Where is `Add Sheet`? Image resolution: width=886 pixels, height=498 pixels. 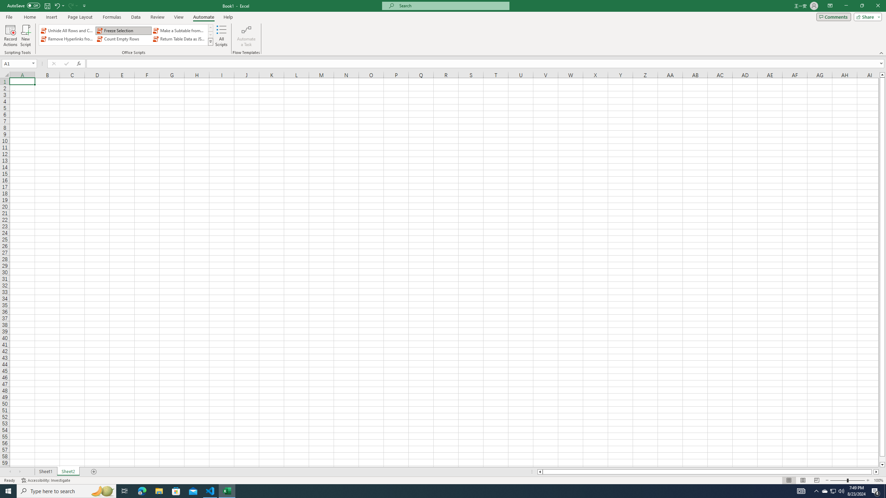 Add Sheet is located at coordinates (94, 472).